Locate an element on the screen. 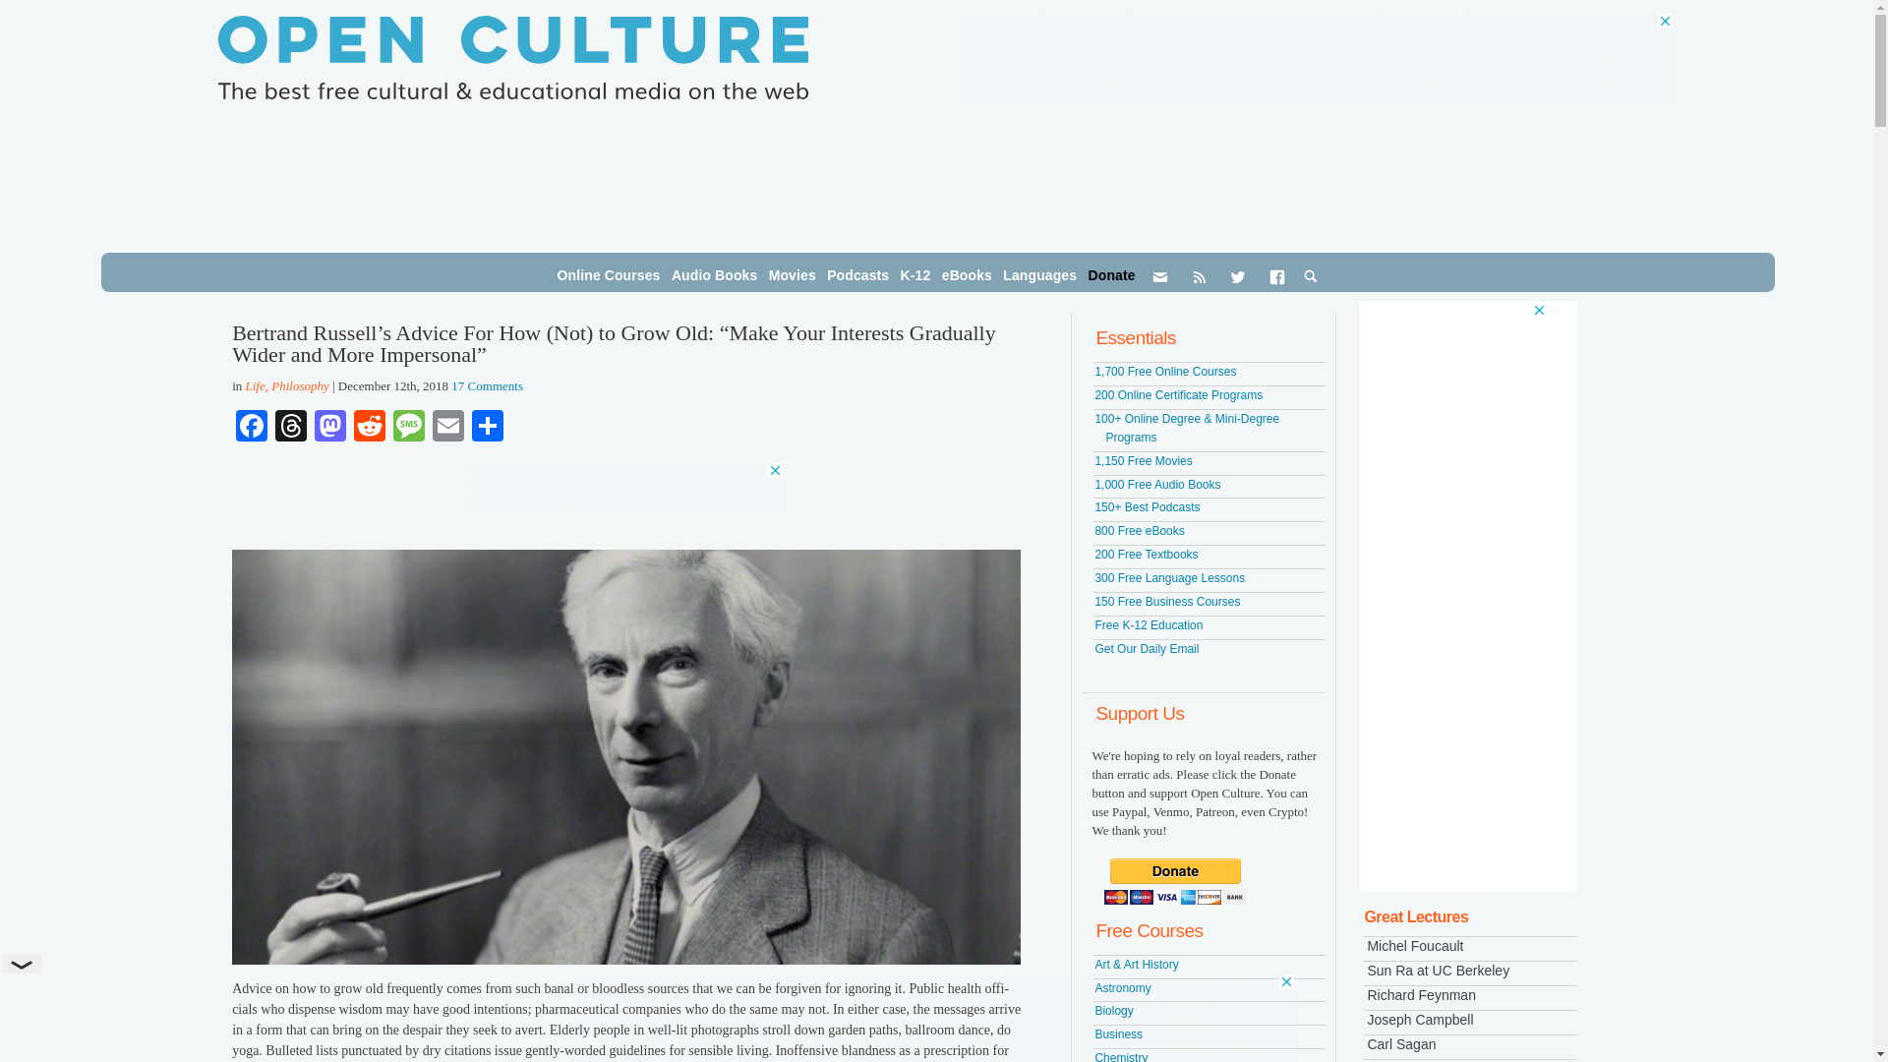 This screenshot has width=1888, height=1062. Online Courses is located at coordinates (608, 274).